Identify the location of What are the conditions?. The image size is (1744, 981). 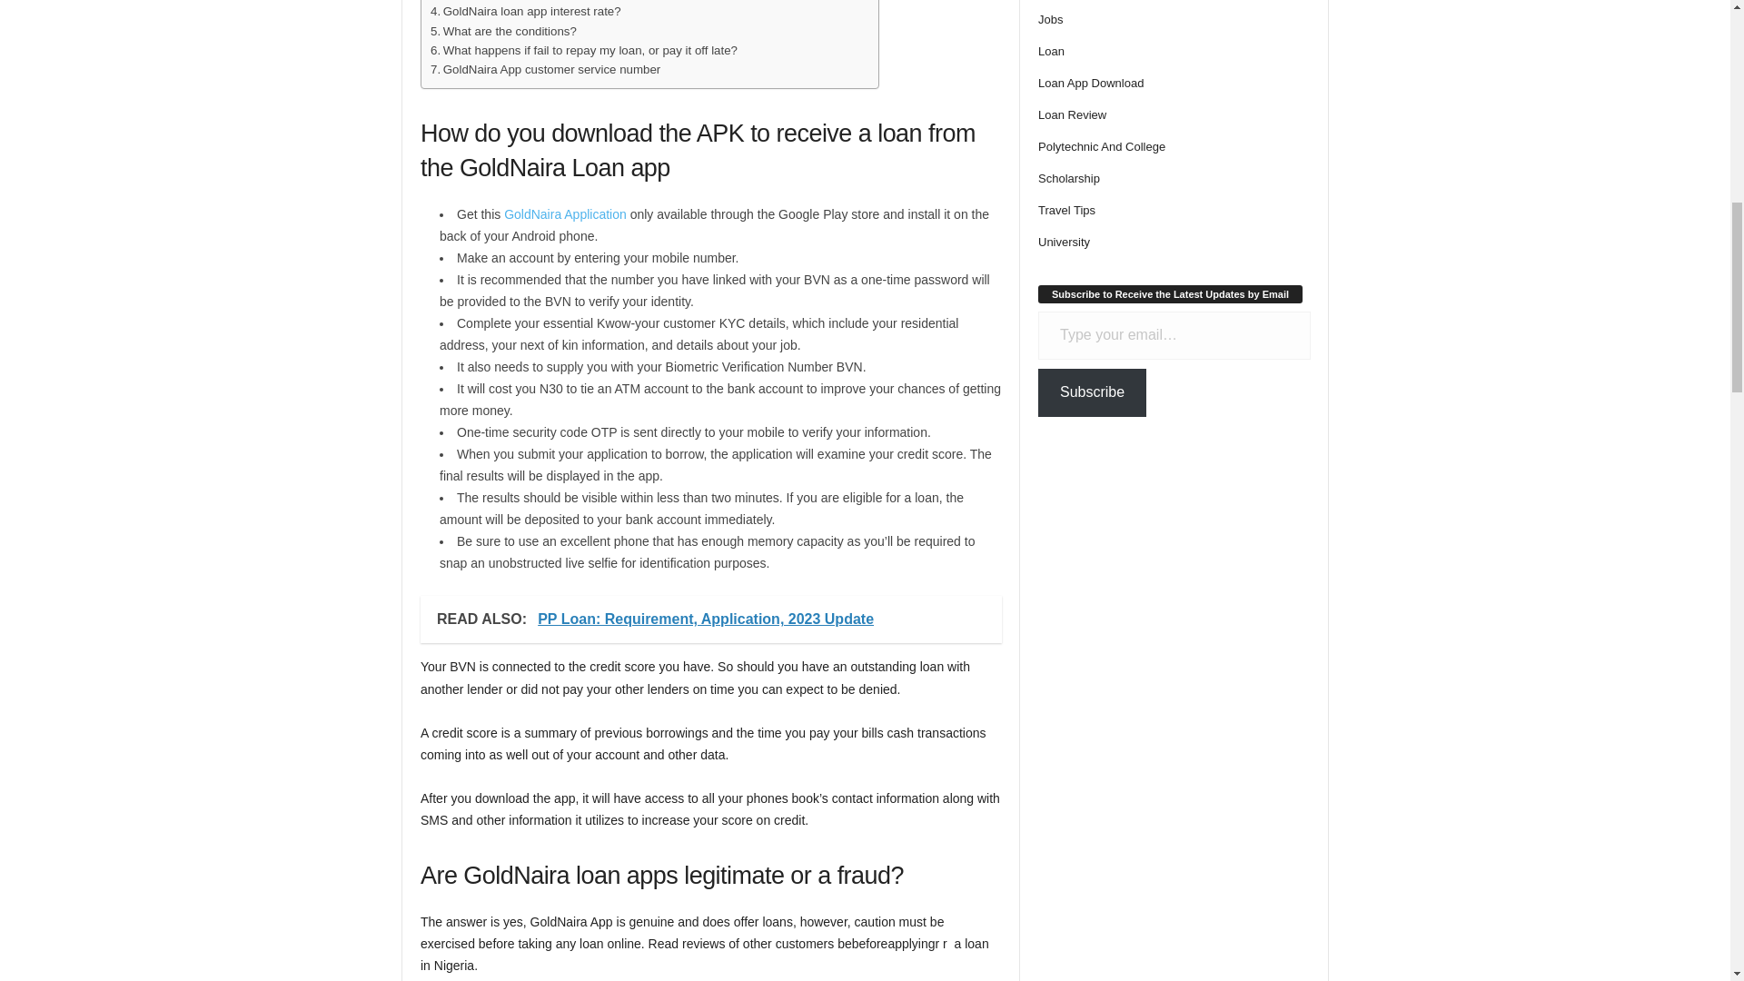
(503, 31).